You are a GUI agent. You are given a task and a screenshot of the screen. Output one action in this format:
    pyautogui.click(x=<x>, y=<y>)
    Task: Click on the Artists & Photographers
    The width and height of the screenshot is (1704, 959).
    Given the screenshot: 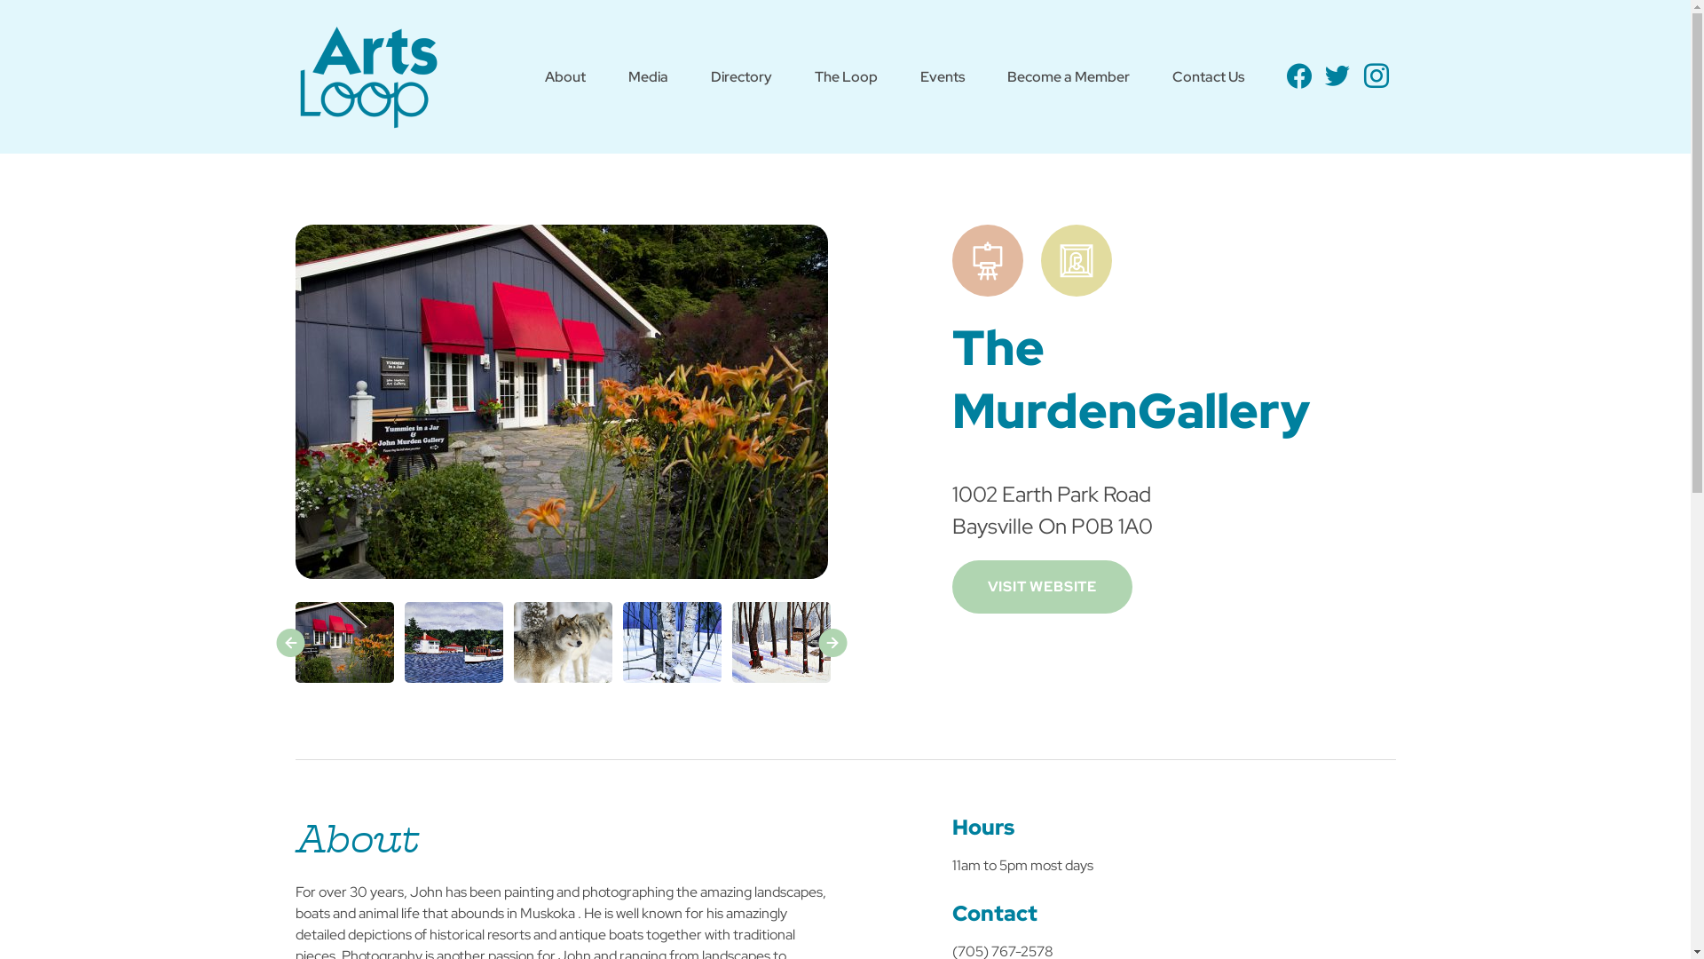 What is the action you would take?
    pyautogui.click(x=996, y=263)
    